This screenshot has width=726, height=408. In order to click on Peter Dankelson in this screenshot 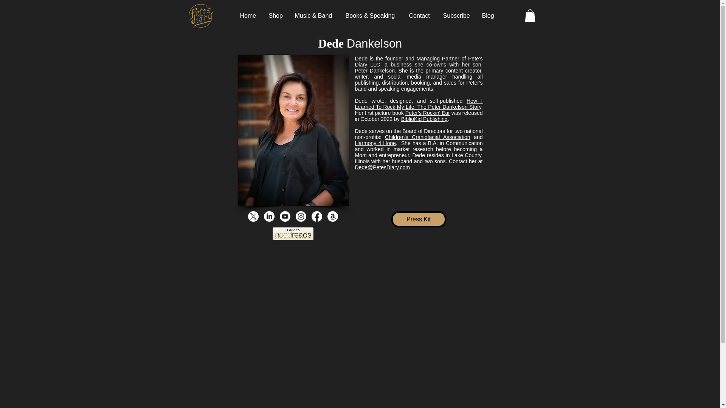, I will do `click(374, 71)`.